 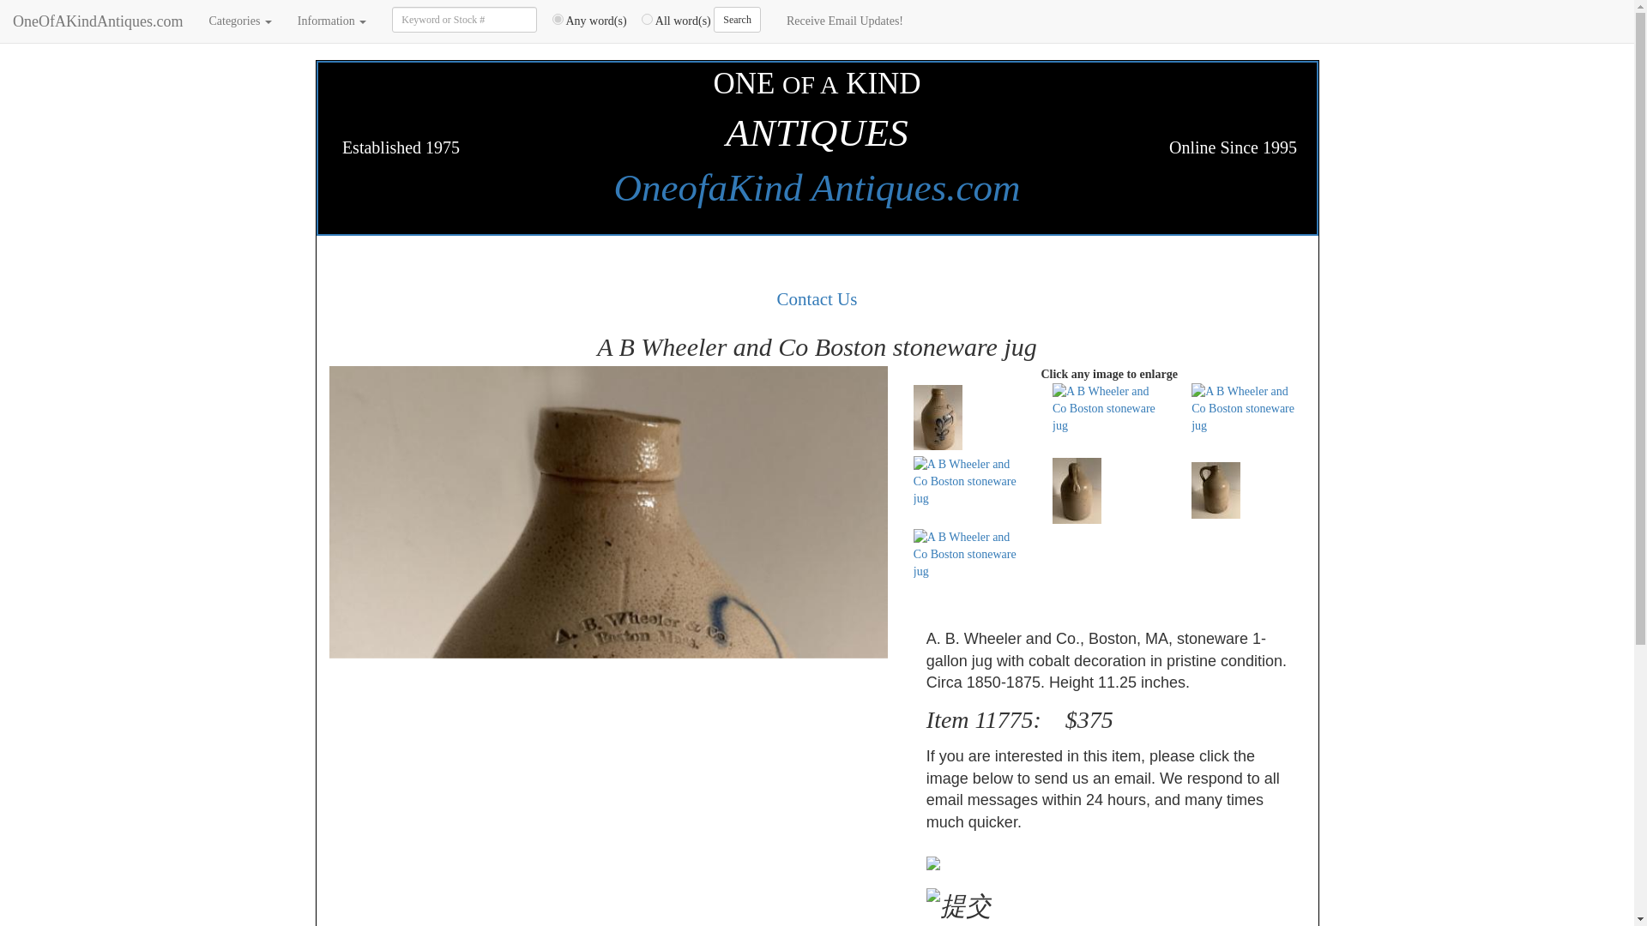 I want to click on all, so click(x=647, y=19).